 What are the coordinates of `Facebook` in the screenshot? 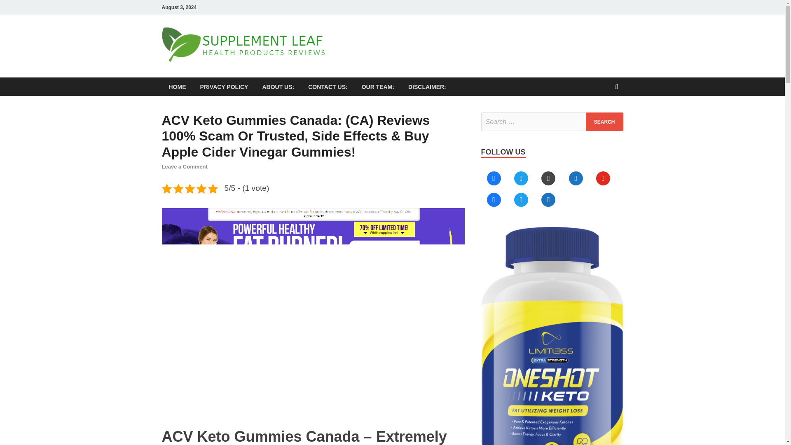 It's located at (494, 178).